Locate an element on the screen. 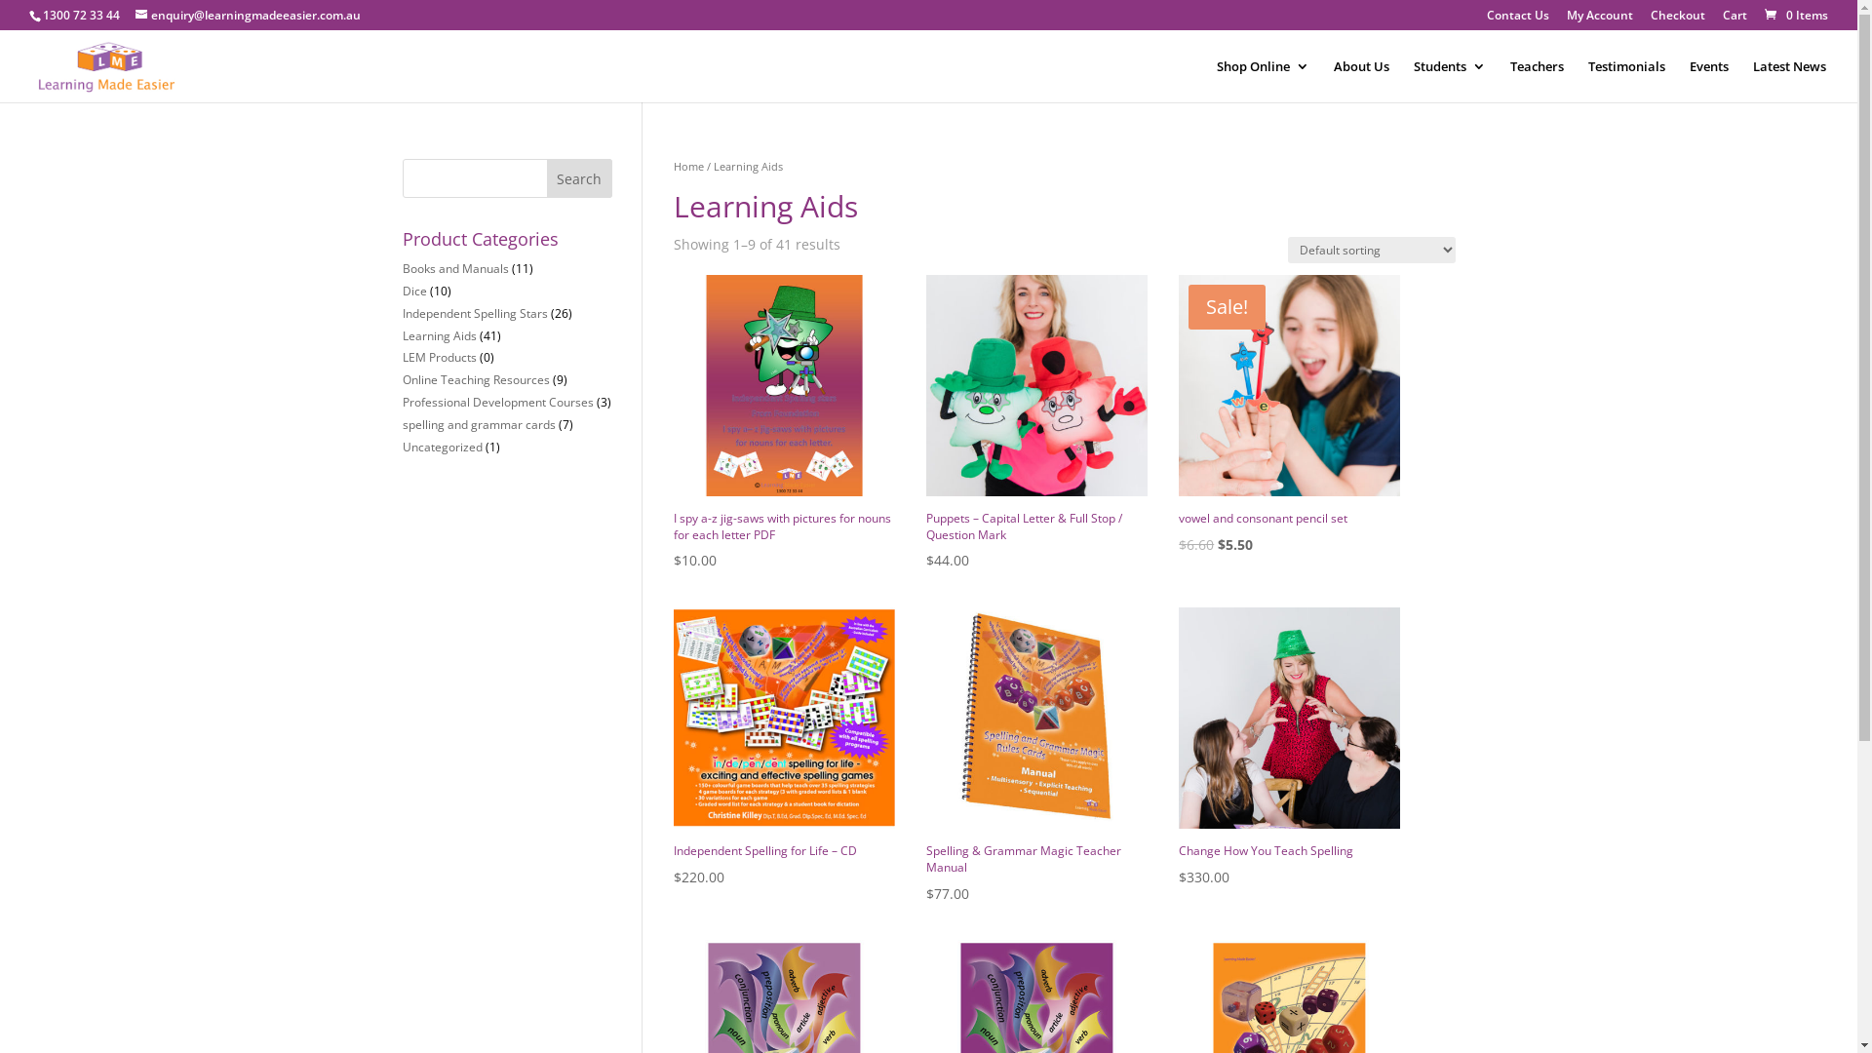  Contact Us is located at coordinates (1518, 19).